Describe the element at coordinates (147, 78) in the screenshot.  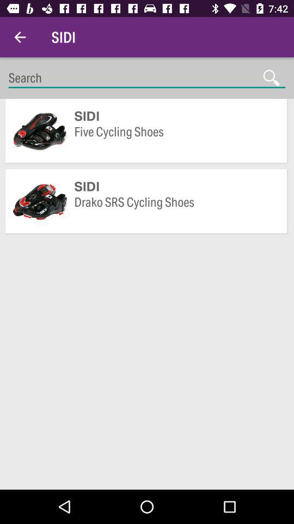
I see `enter search term` at that location.